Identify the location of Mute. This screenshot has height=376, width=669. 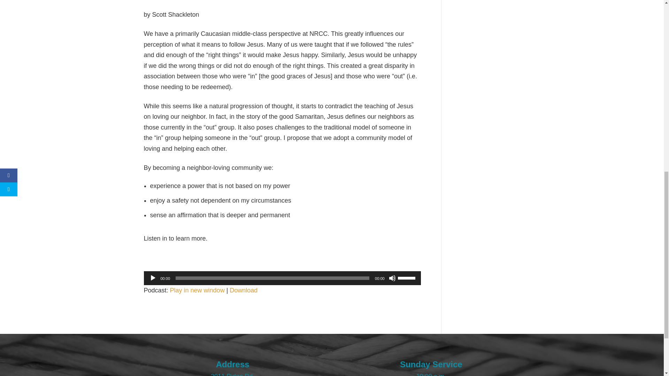
(392, 278).